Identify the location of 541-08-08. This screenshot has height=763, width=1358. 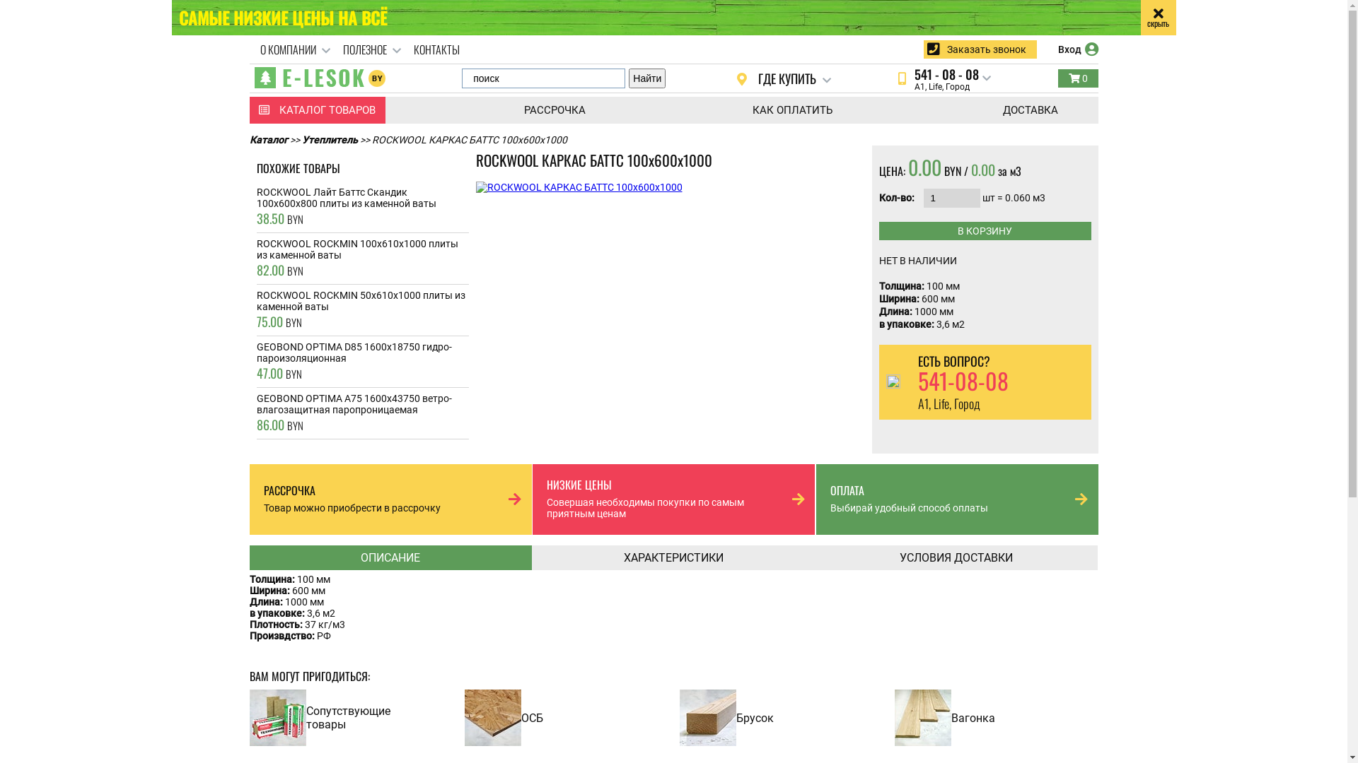
(963, 382).